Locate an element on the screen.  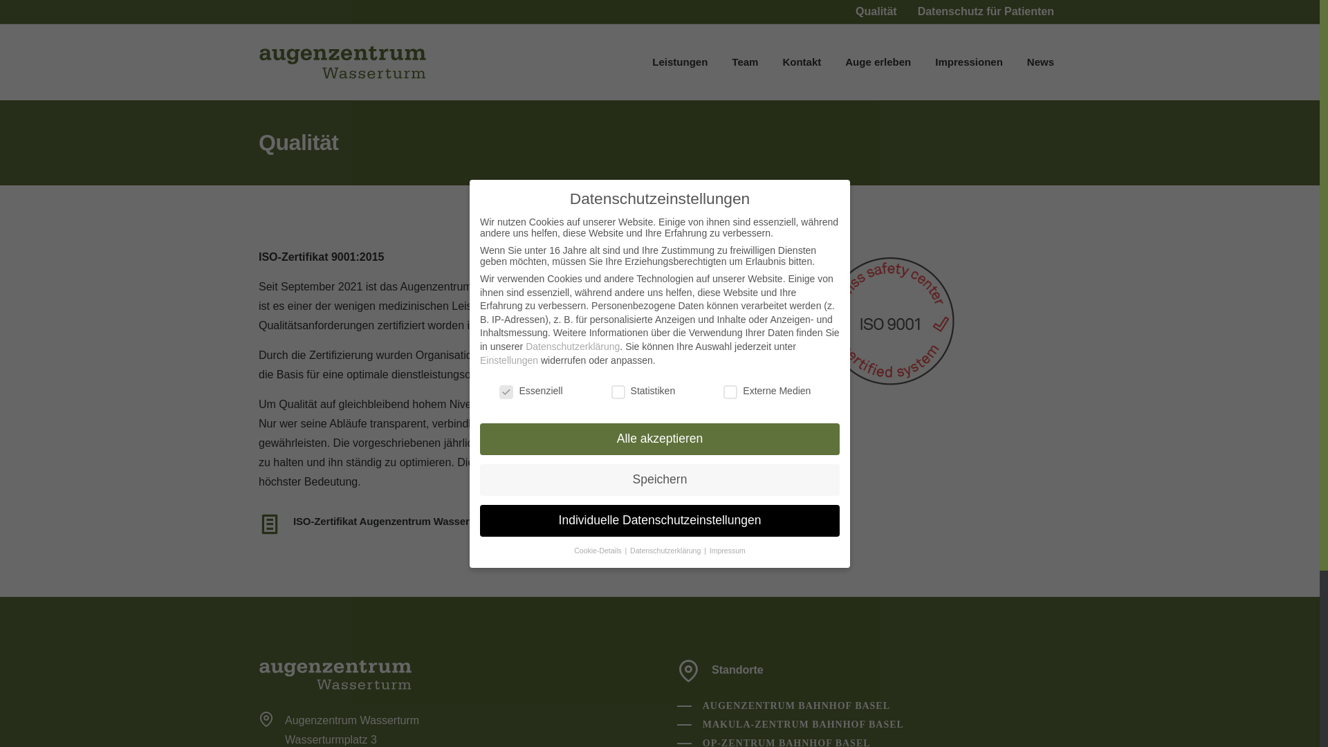
ISO-Norm 9001:2015 is located at coordinates (636, 286).